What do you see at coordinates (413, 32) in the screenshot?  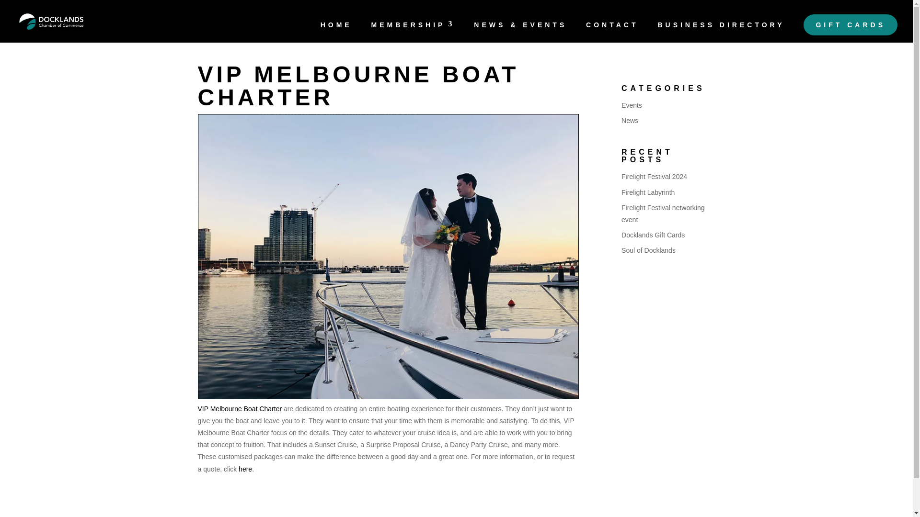 I see `MEMBERSHIP` at bounding box center [413, 32].